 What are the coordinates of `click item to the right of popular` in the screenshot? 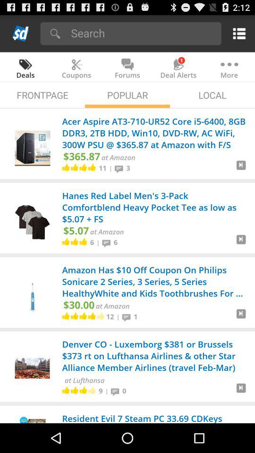 It's located at (212, 94).